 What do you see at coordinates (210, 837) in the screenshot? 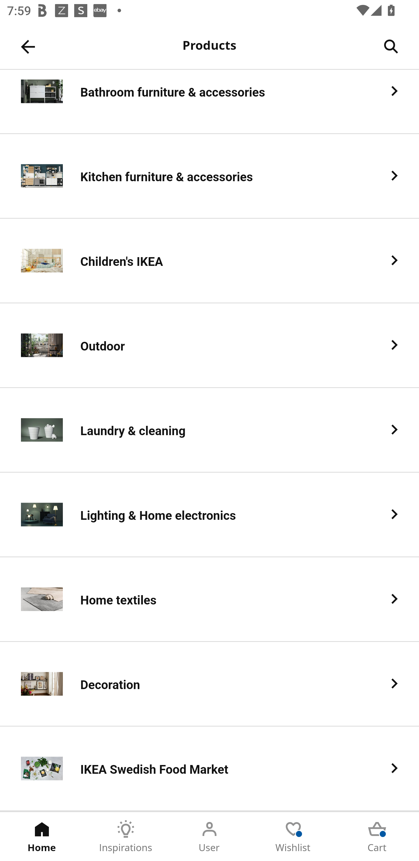
I see `User
Tab 3 of 5` at bounding box center [210, 837].